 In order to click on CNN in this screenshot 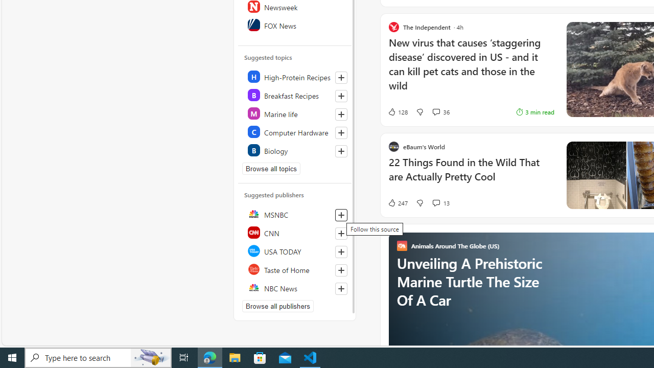, I will do `click(295, 232)`.